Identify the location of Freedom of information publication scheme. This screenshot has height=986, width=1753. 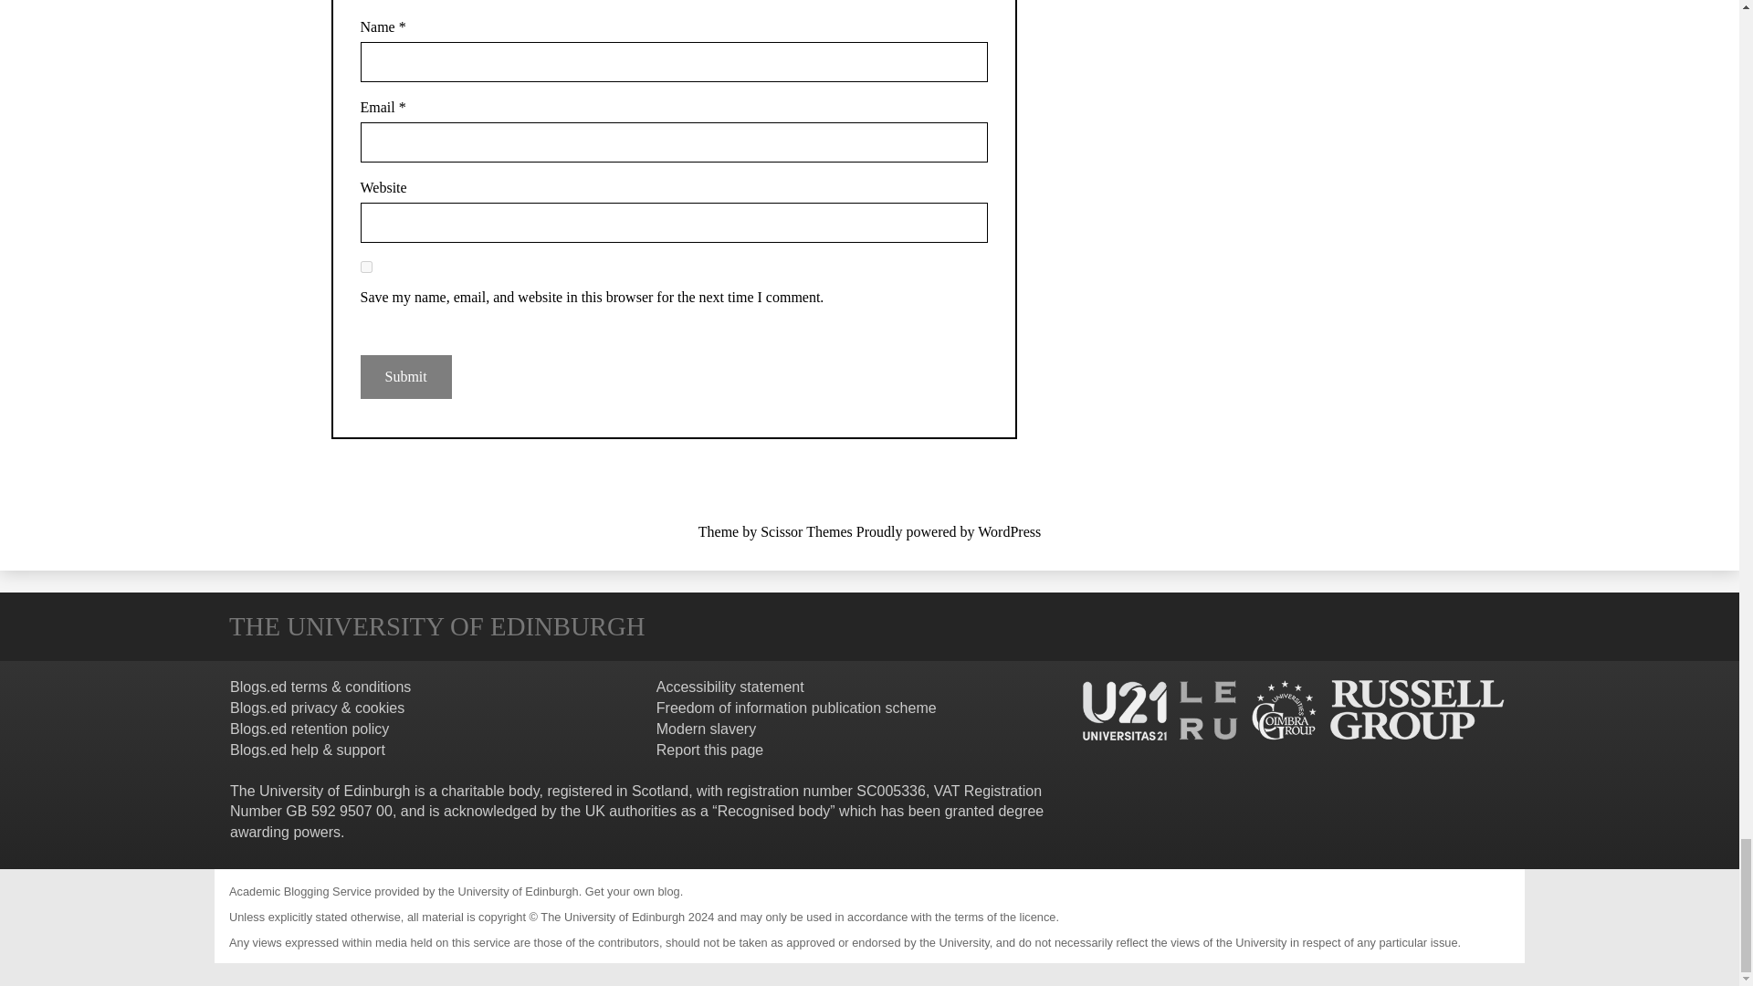
(796, 708).